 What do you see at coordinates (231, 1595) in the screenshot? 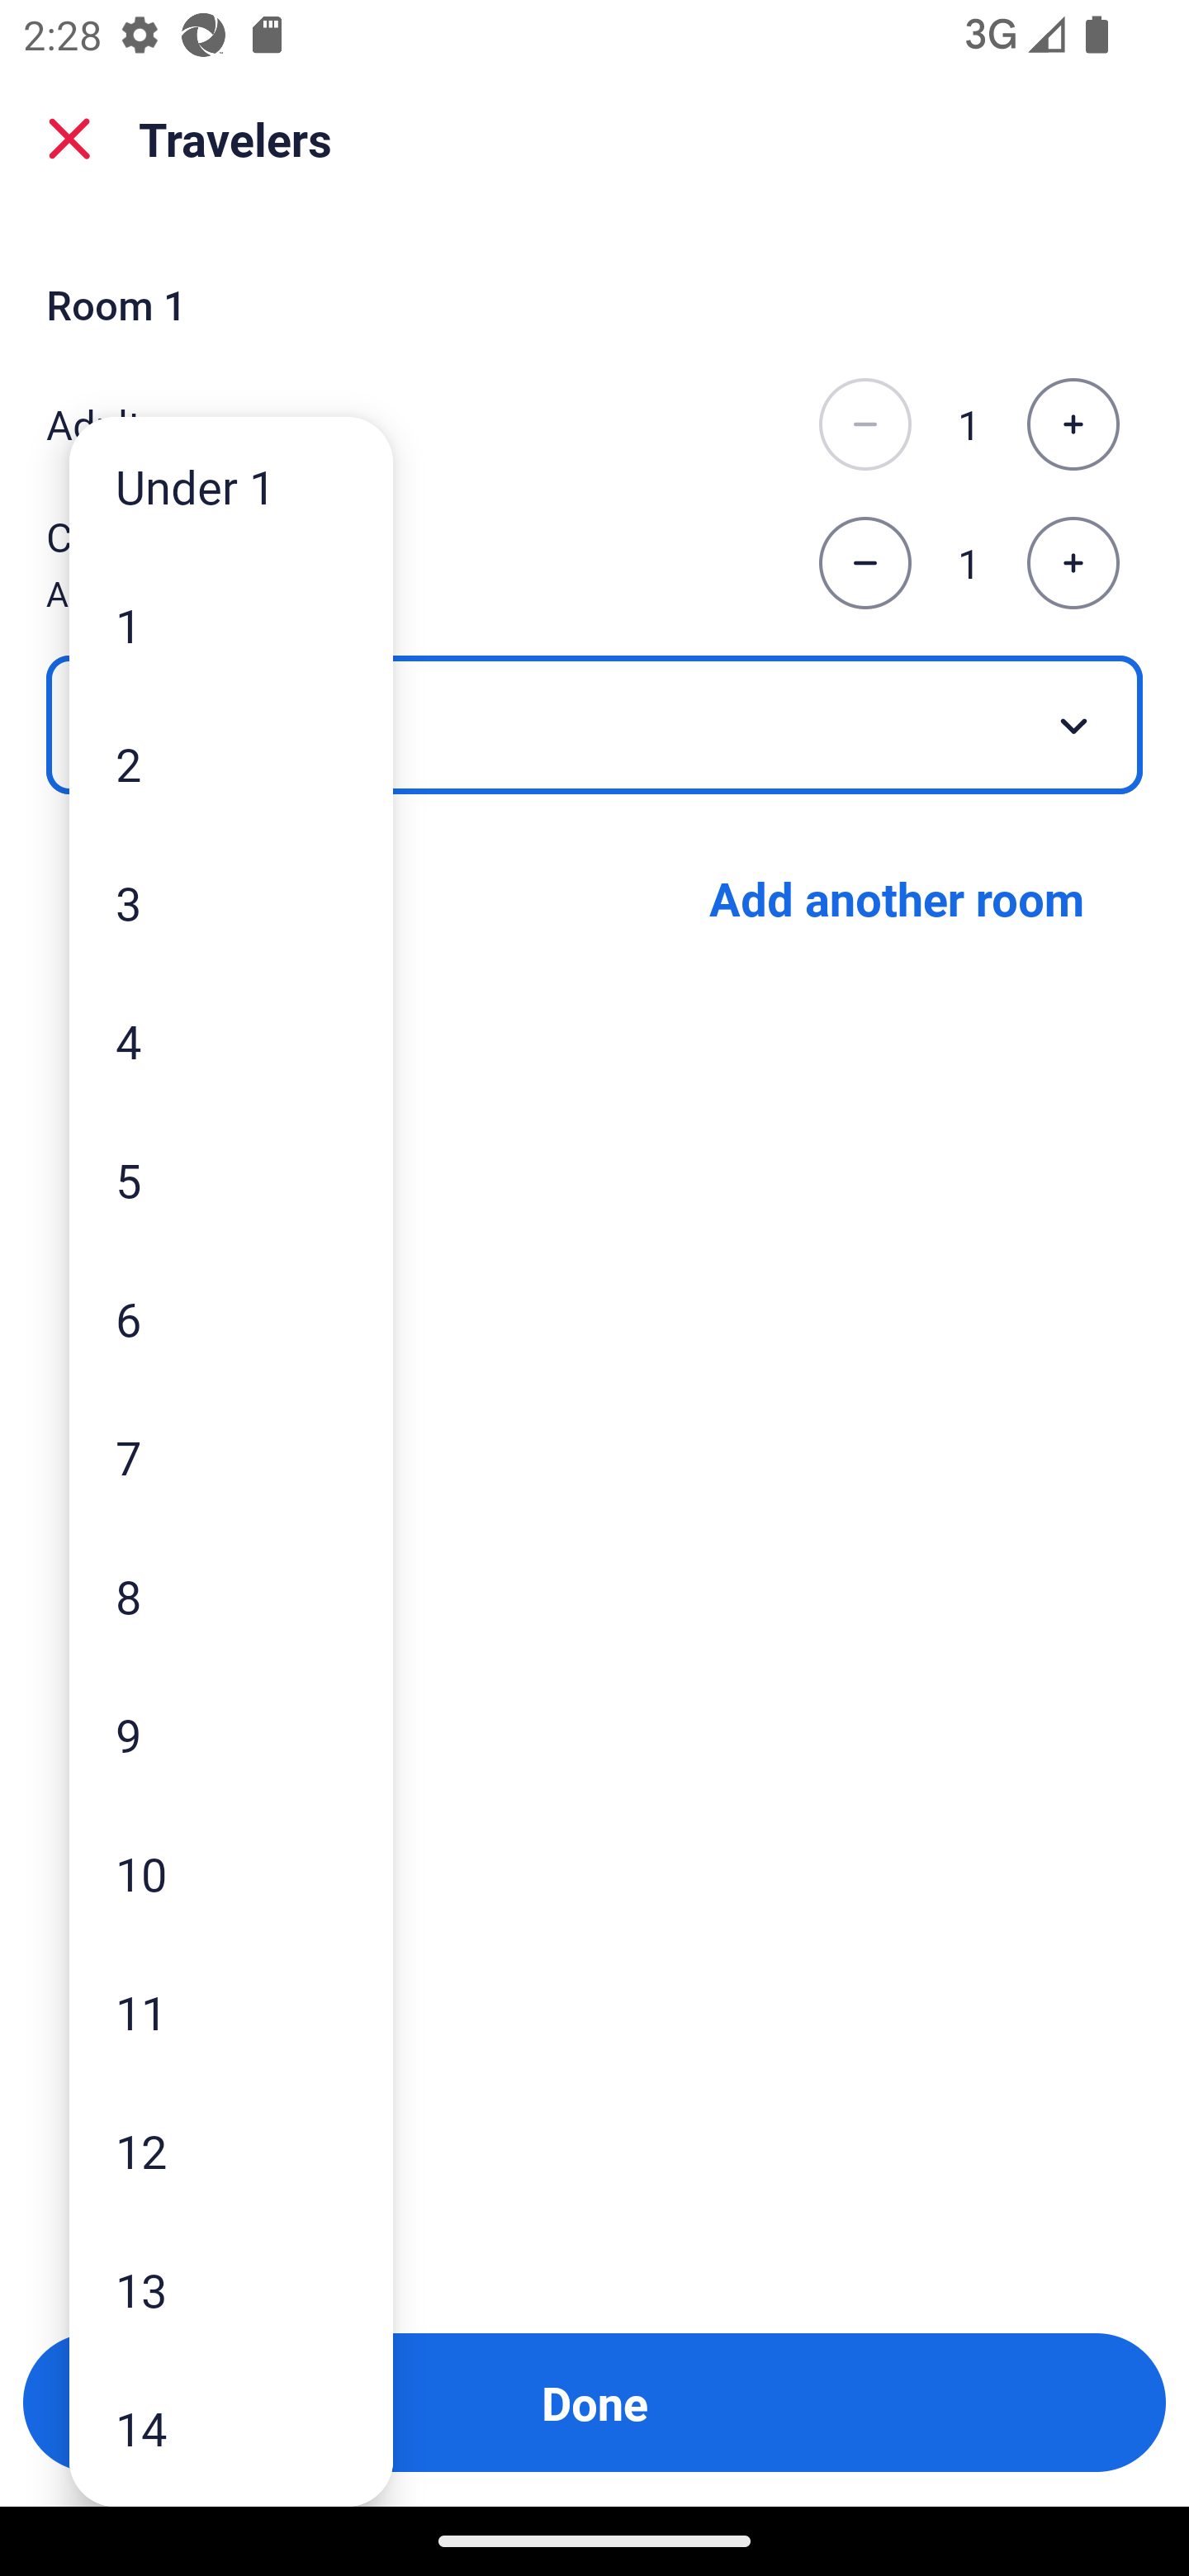
I see `8` at bounding box center [231, 1595].